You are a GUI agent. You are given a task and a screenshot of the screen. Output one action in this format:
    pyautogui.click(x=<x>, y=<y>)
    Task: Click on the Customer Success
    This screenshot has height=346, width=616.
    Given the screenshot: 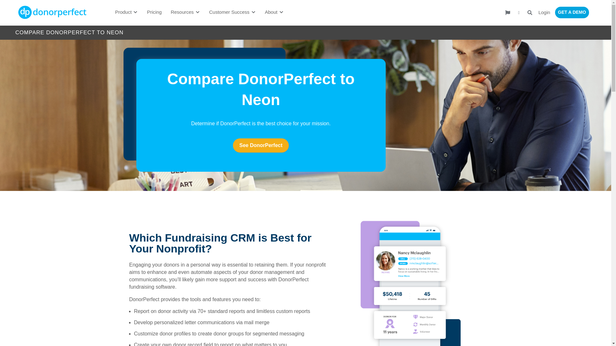 What is the action you would take?
    pyautogui.click(x=229, y=12)
    